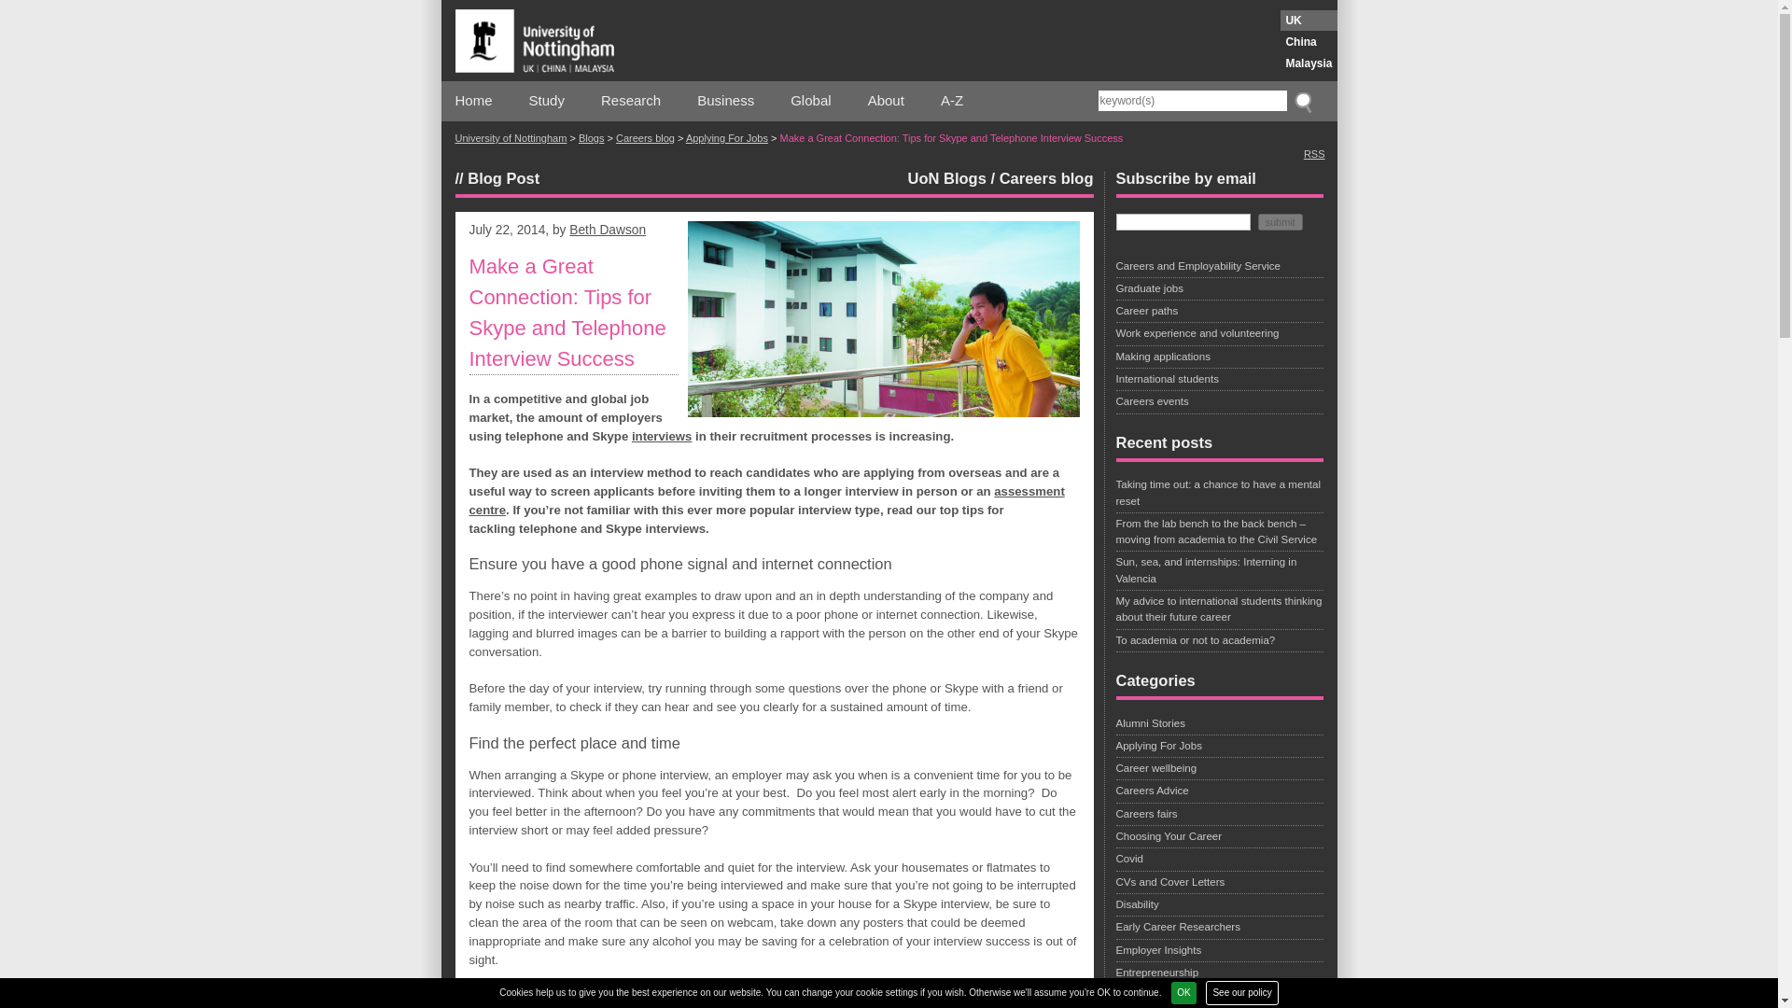  What do you see at coordinates (546, 101) in the screenshot?
I see `Study` at bounding box center [546, 101].